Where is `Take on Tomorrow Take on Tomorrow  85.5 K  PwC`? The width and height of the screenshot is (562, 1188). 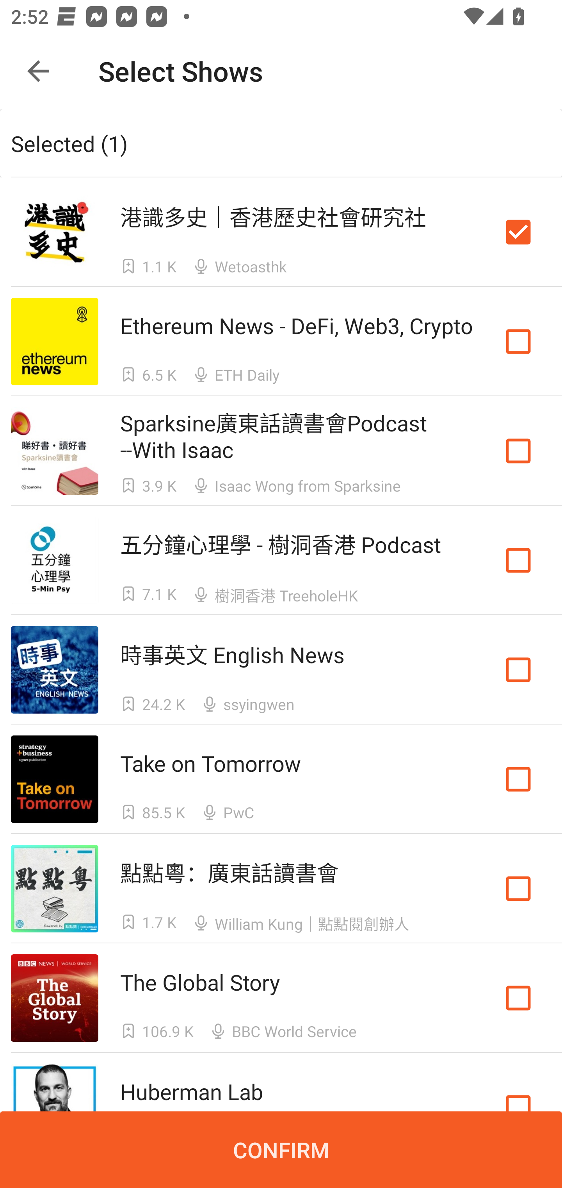 Take on Tomorrow Take on Tomorrow  85.5 K  PwC is located at coordinates (281, 779).